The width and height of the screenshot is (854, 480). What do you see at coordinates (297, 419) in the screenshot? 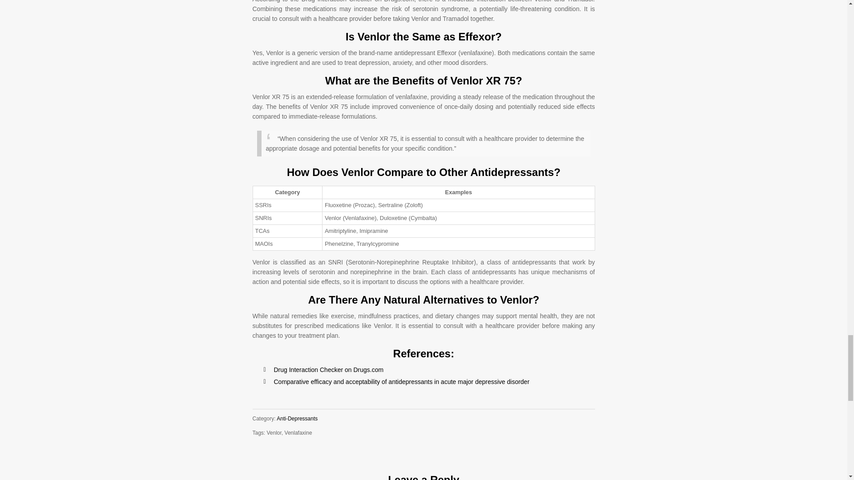
I see `Anti-Depressants` at bounding box center [297, 419].